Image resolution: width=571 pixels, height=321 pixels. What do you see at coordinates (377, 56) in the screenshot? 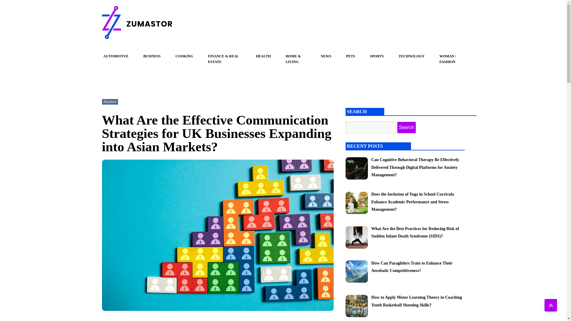
I see `SPORTS` at bounding box center [377, 56].